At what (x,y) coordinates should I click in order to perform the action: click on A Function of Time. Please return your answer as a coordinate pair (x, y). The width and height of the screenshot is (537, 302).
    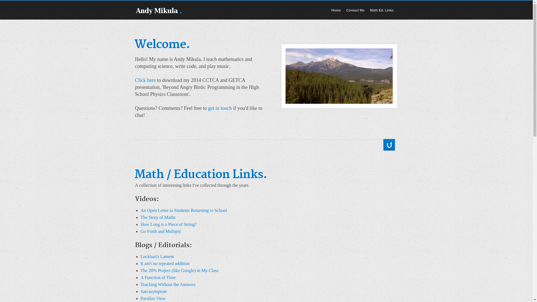
    Looking at the image, I should click on (158, 277).